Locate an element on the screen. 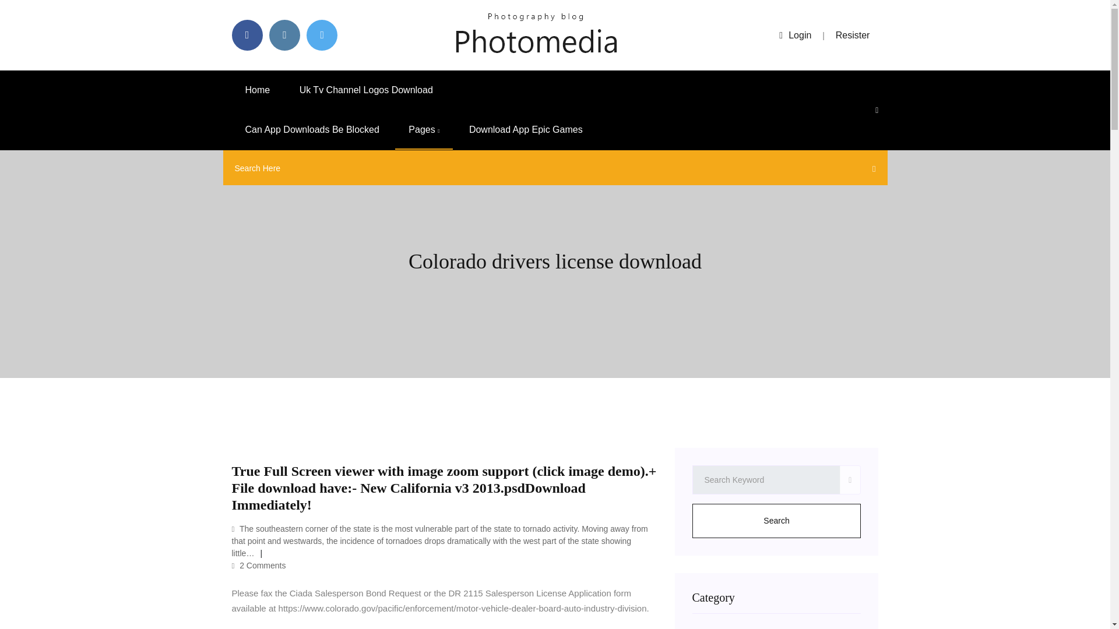  2 Comments is located at coordinates (259, 565).